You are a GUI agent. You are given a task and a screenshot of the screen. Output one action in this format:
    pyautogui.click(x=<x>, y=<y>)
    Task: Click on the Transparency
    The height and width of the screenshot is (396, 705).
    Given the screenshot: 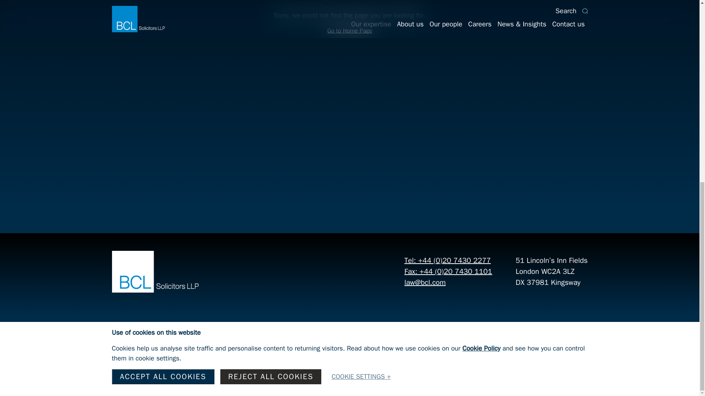 What is the action you would take?
    pyautogui.click(x=191, y=362)
    